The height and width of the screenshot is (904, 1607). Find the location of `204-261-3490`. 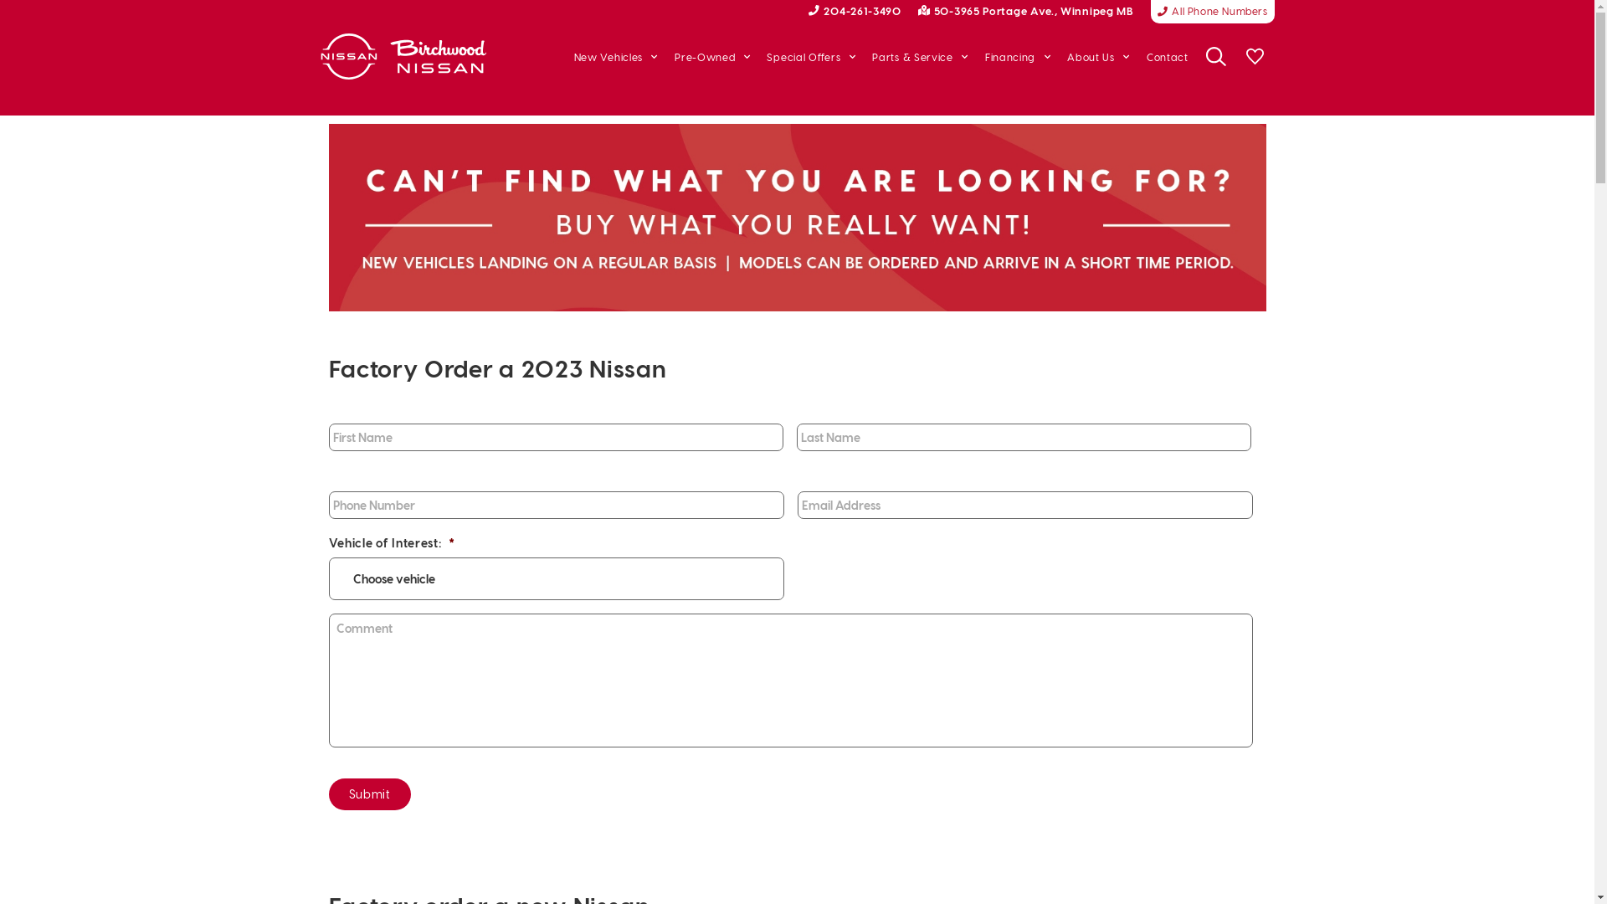

204-261-3490 is located at coordinates (855, 10).